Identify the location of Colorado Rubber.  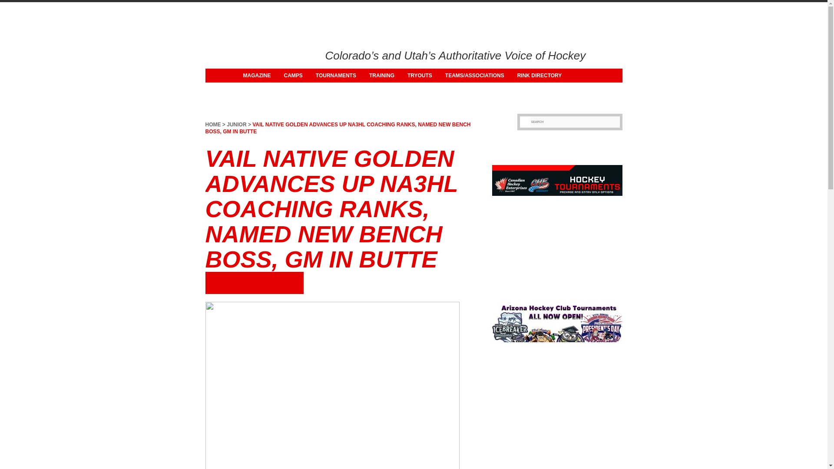
(236, 53).